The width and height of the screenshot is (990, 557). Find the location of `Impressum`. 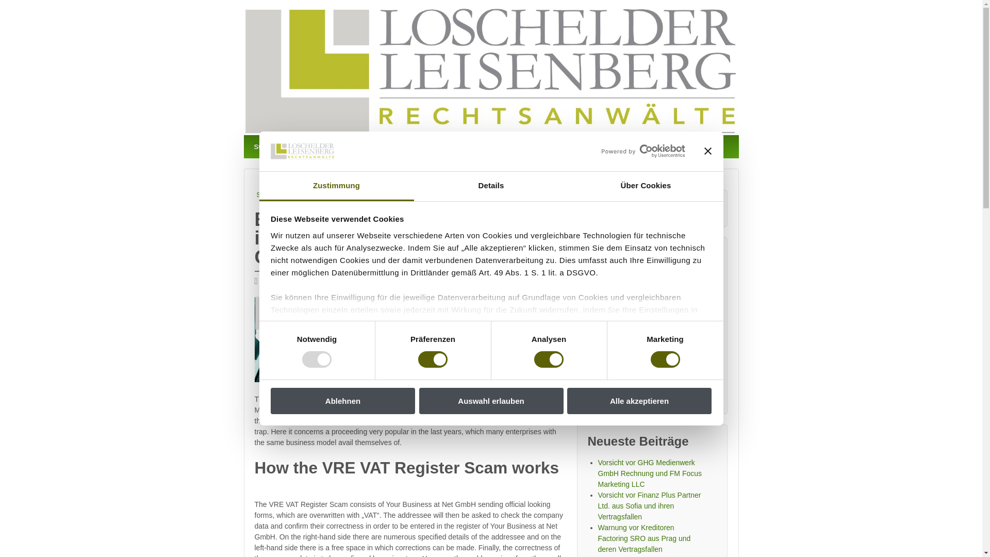

Impressum is located at coordinates (480, 146).